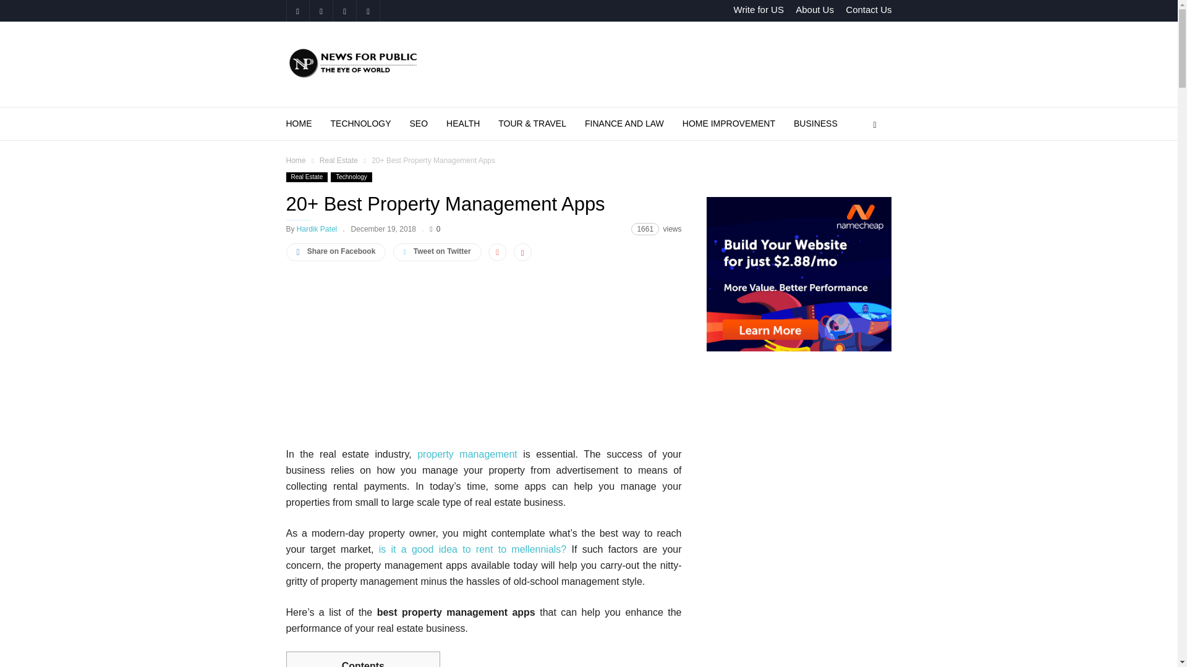 The height and width of the screenshot is (667, 1187). What do you see at coordinates (308, 124) in the screenshot?
I see `HOME` at bounding box center [308, 124].